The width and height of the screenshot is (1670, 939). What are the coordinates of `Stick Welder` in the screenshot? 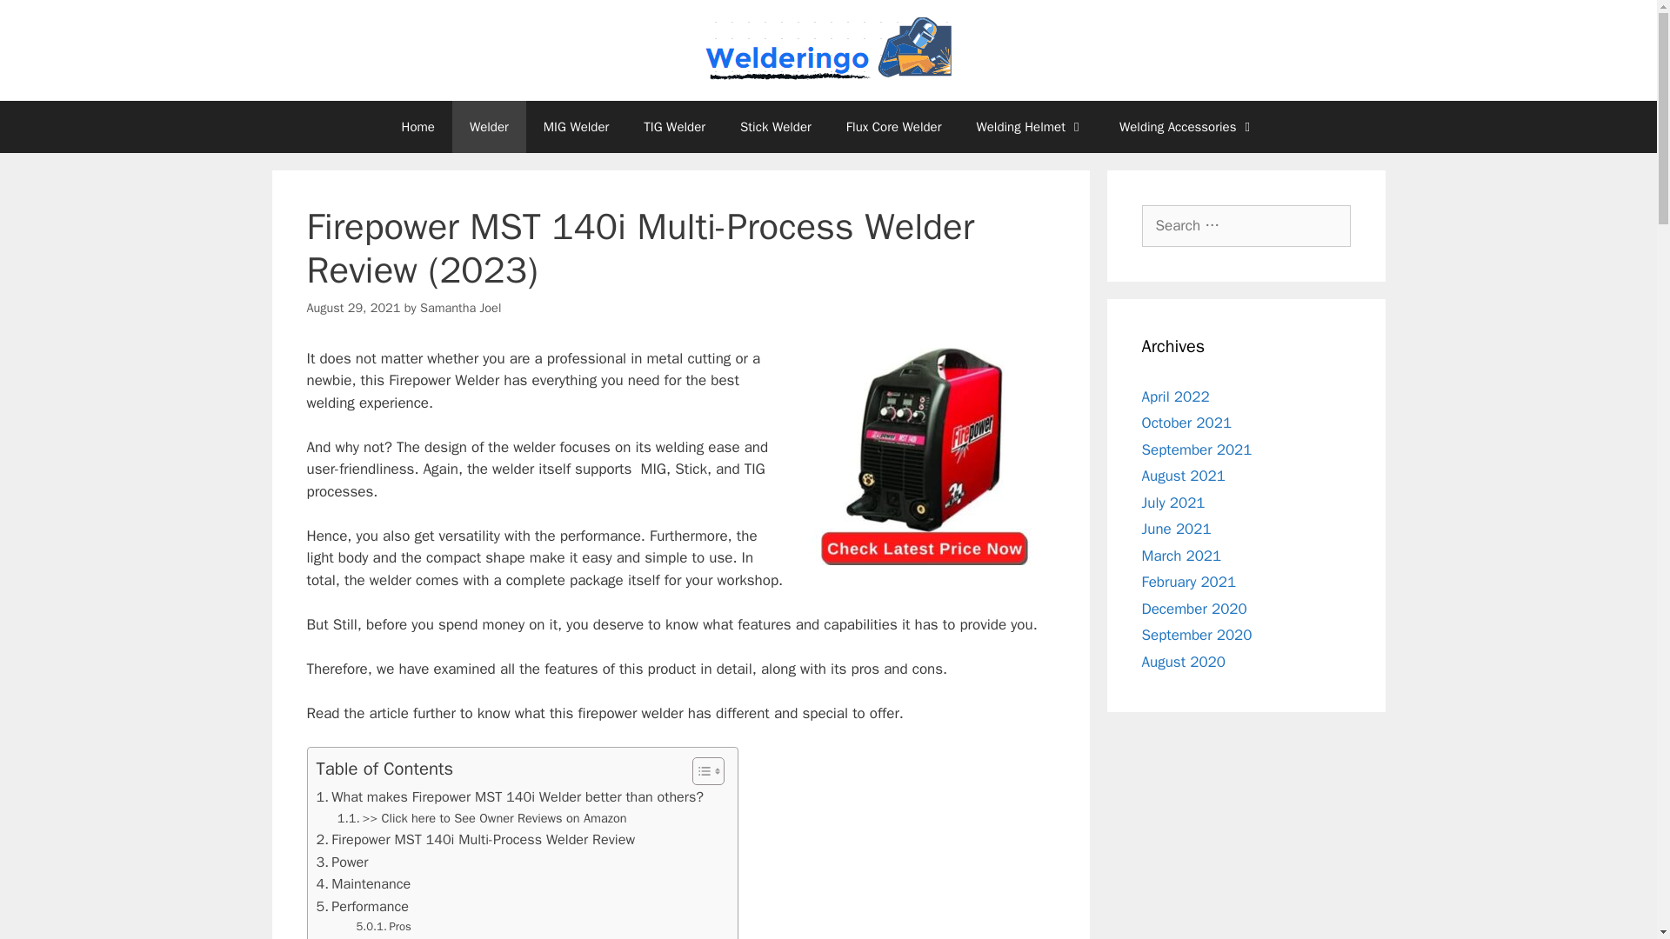 It's located at (776, 127).